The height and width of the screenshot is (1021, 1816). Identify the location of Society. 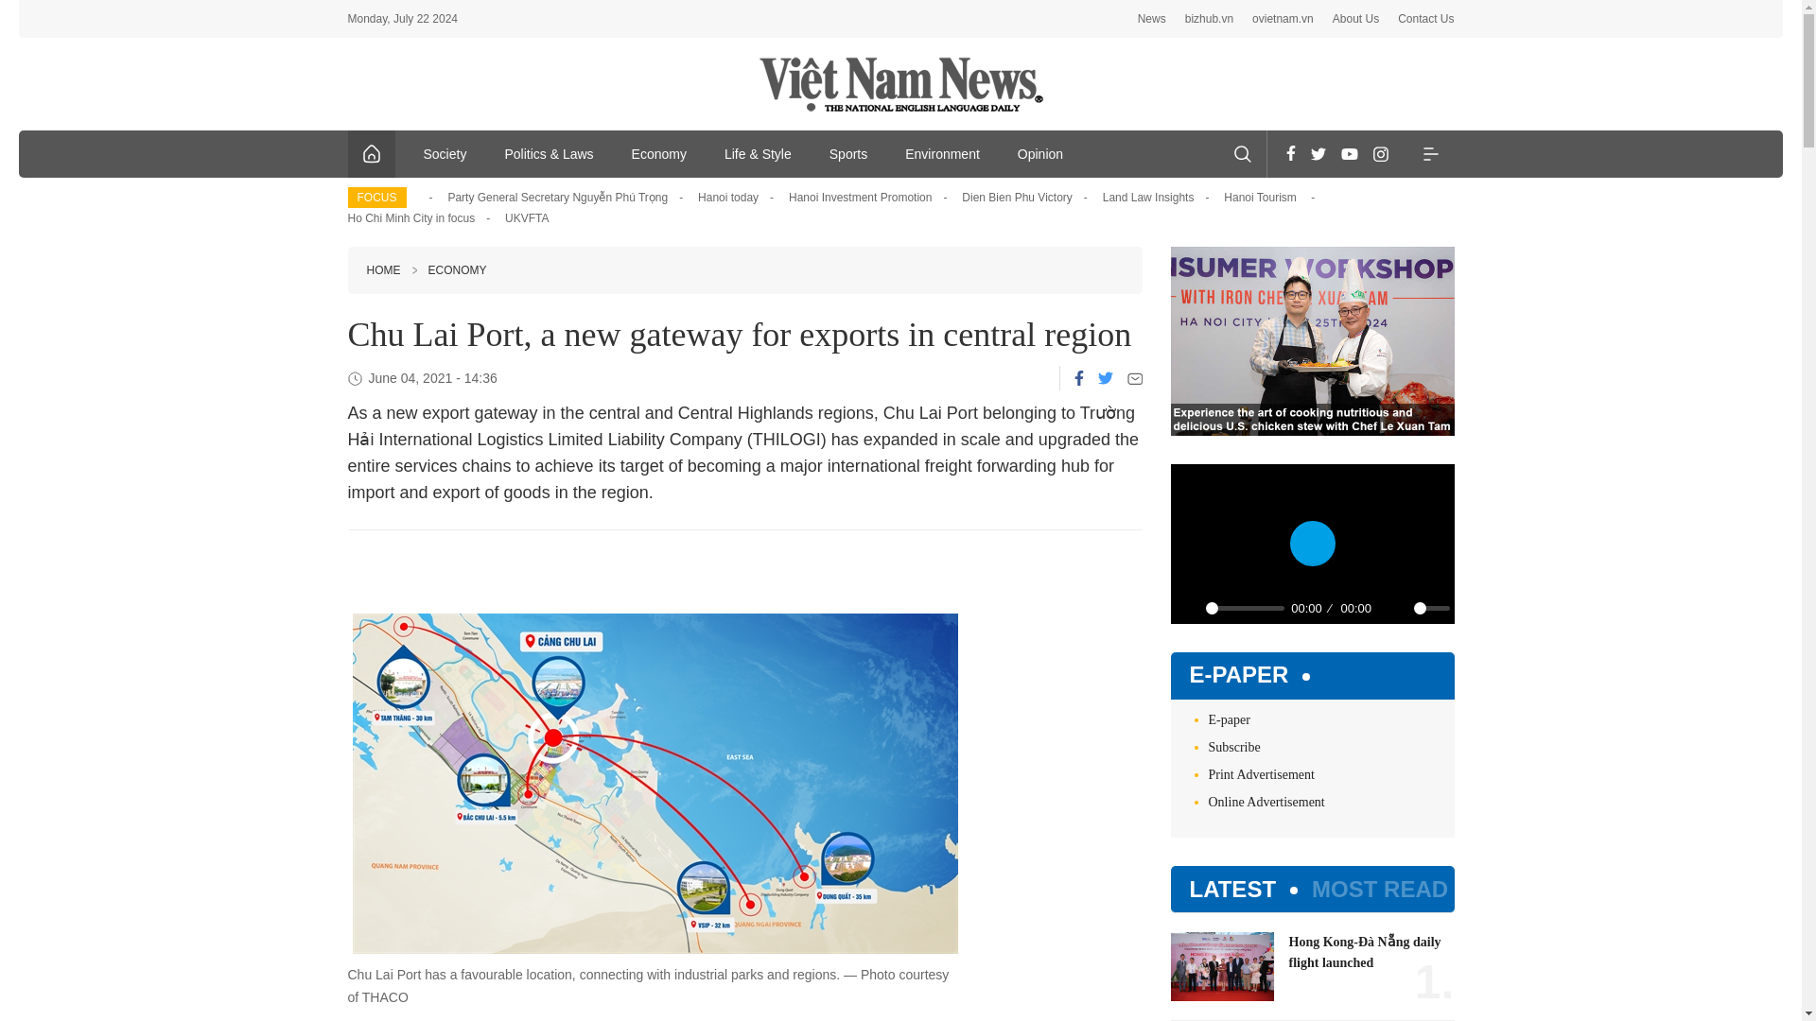
(445, 153).